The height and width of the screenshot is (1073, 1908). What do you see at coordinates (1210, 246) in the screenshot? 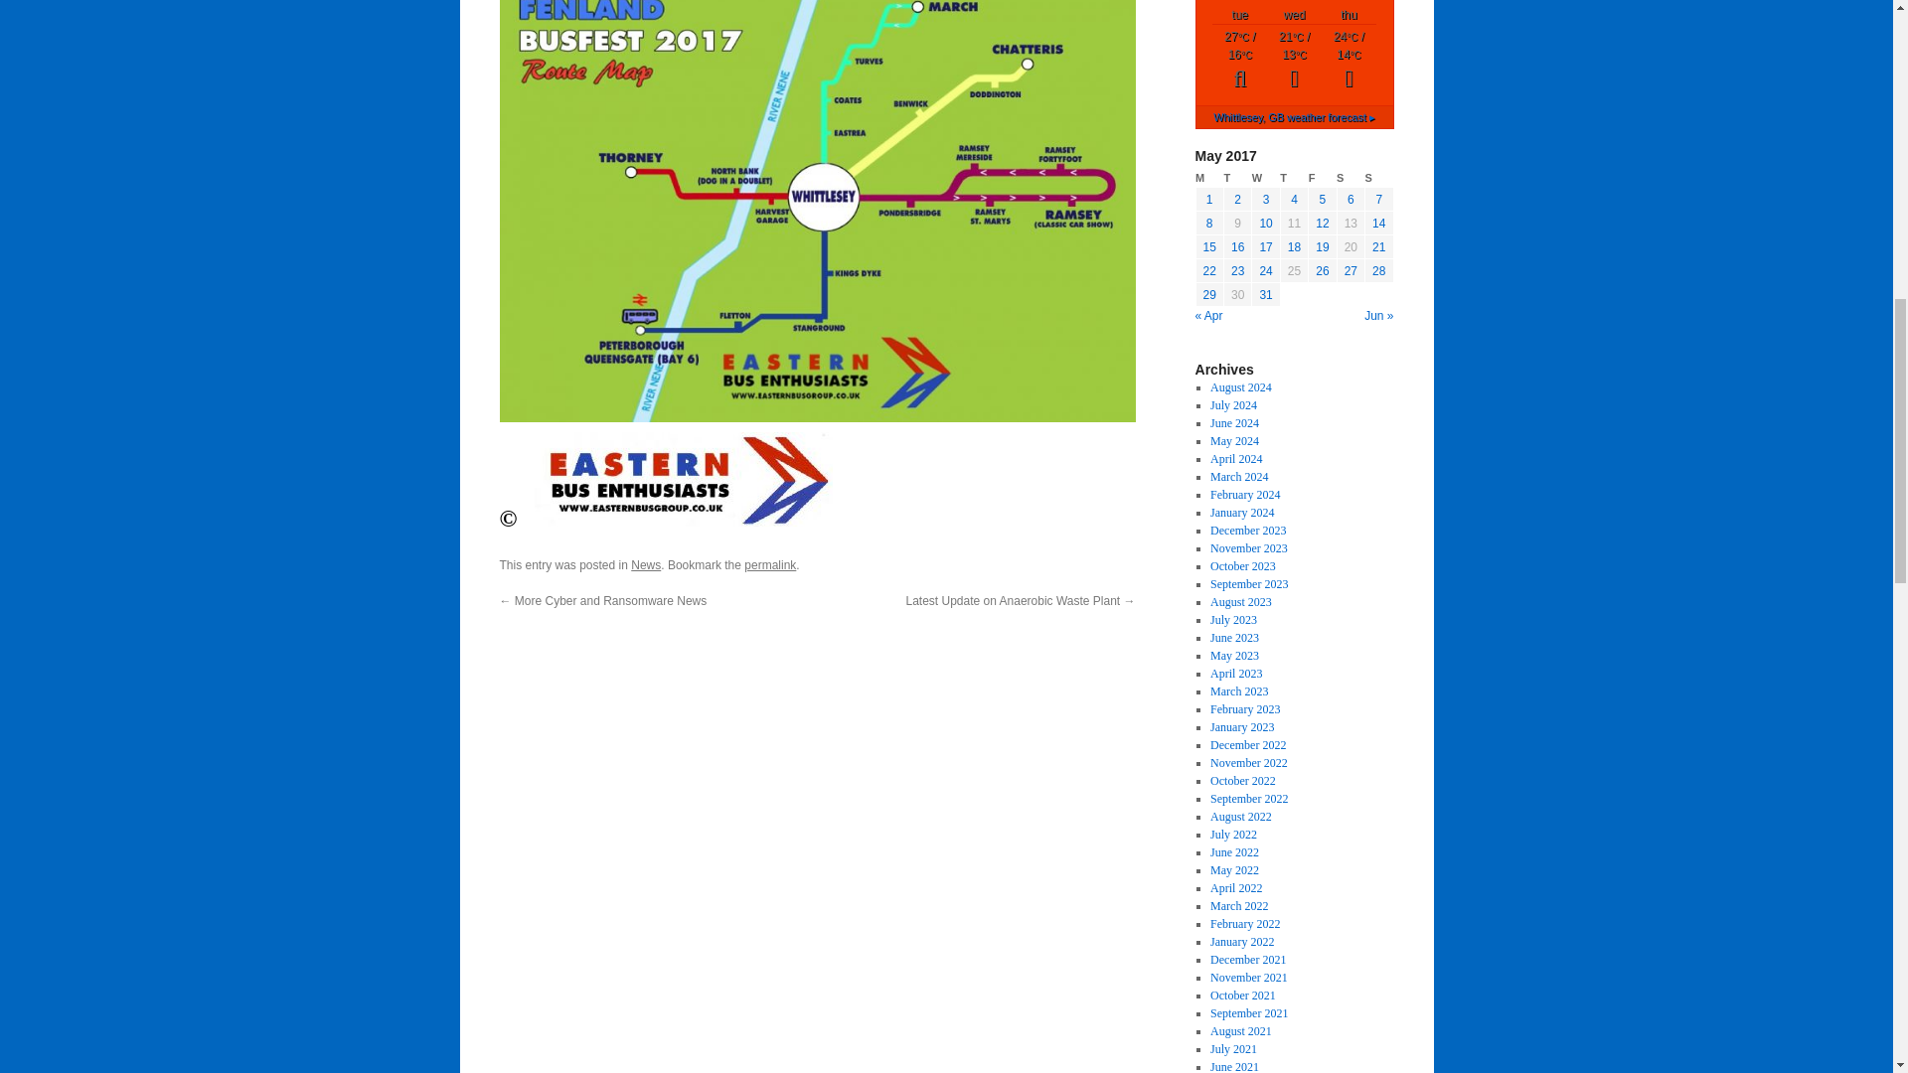
I see `15` at bounding box center [1210, 246].